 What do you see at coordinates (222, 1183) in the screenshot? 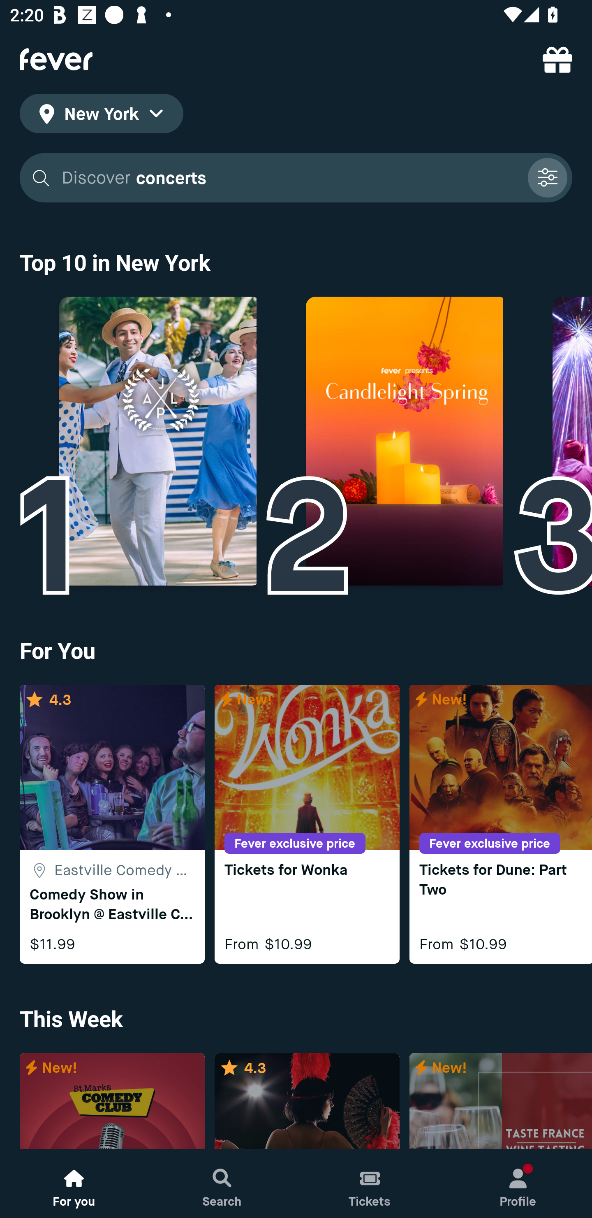
I see `Search` at bounding box center [222, 1183].